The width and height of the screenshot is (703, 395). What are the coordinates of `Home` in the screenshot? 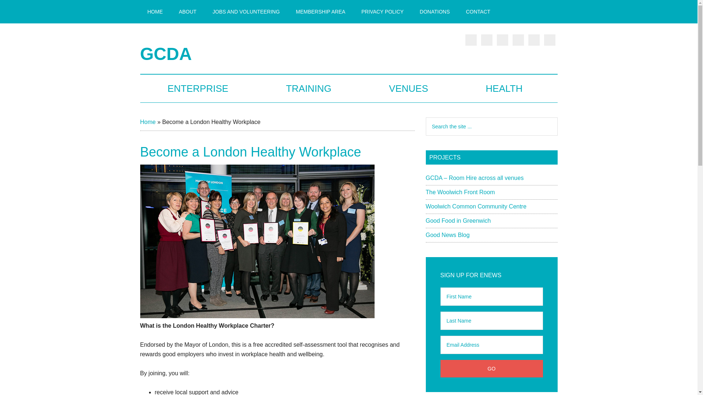 It's located at (148, 122).